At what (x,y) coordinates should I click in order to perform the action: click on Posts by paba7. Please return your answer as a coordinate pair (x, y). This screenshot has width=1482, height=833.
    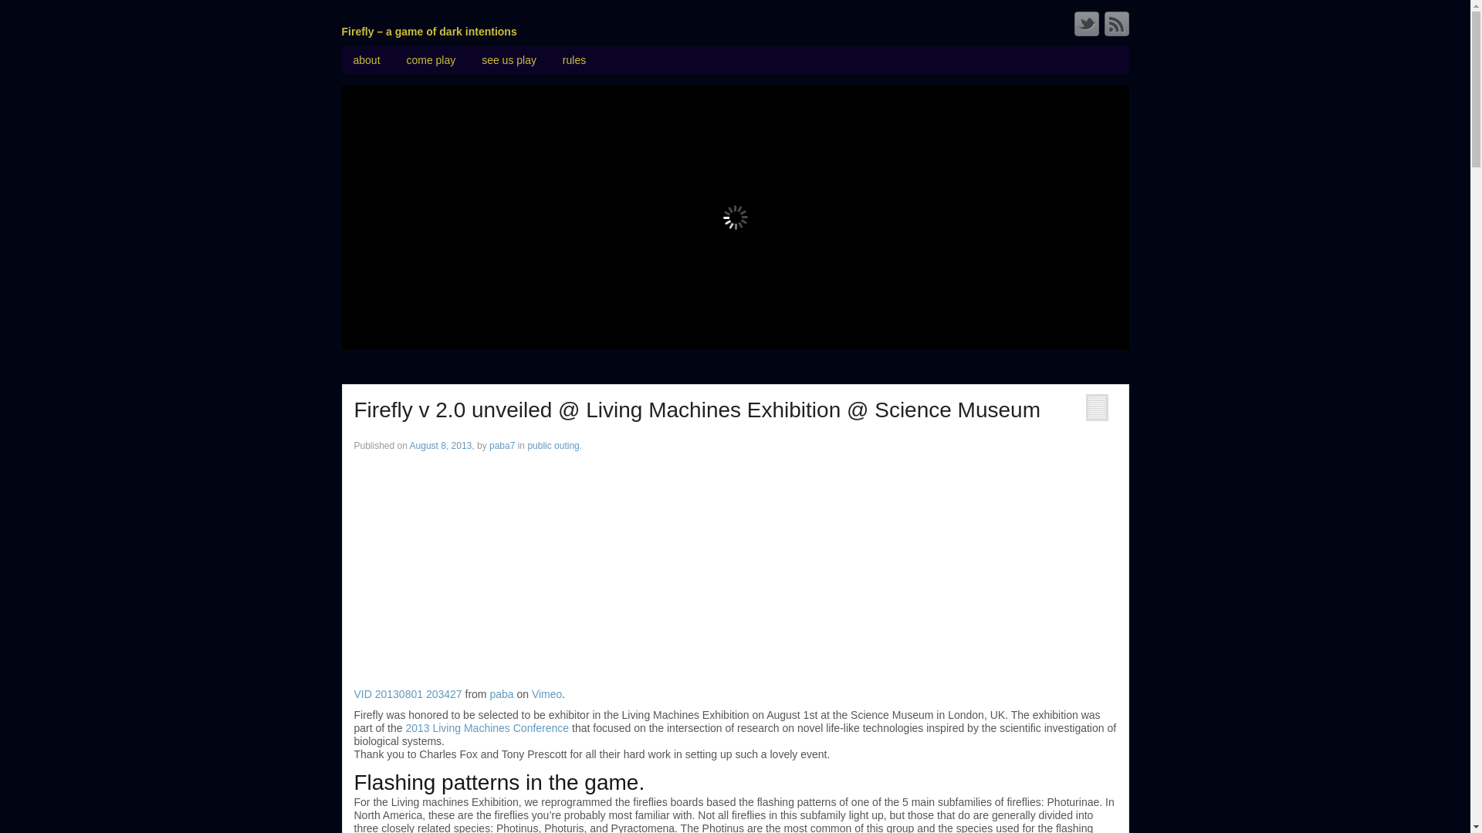
    Looking at the image, I should click on (502, 446).